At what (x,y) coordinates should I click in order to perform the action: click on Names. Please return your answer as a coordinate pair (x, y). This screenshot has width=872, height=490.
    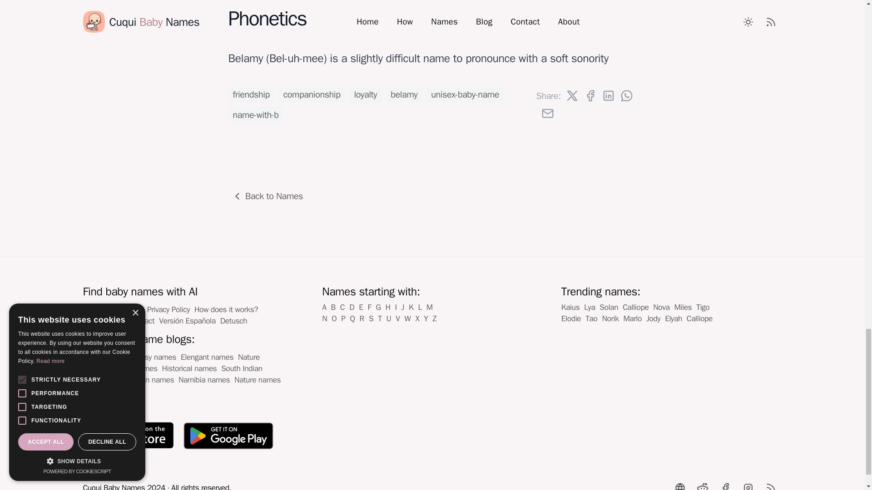
    Looking at the image, I should click on (94, 320).